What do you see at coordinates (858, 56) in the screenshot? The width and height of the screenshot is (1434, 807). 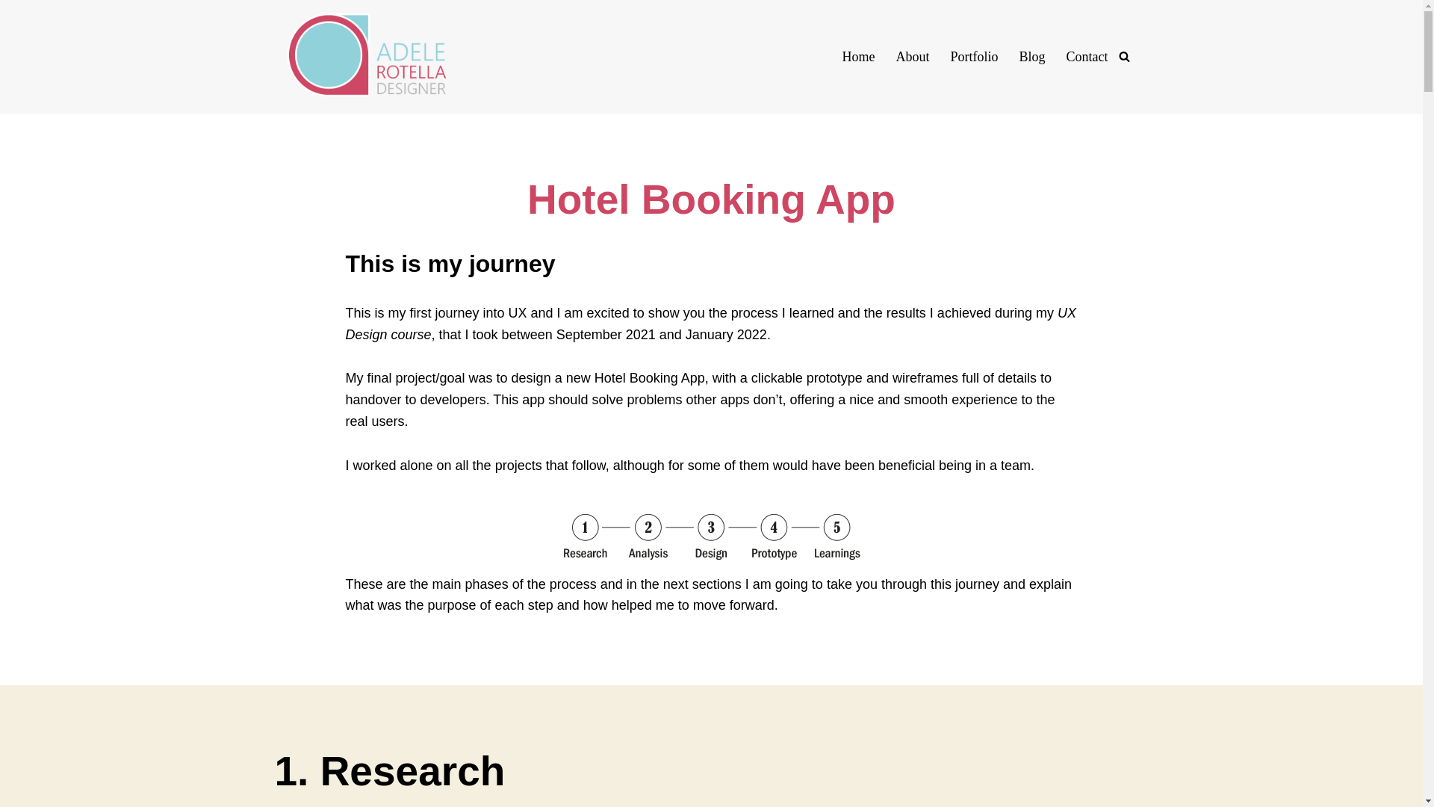 I see `Home` at bounding box center [858, 56].